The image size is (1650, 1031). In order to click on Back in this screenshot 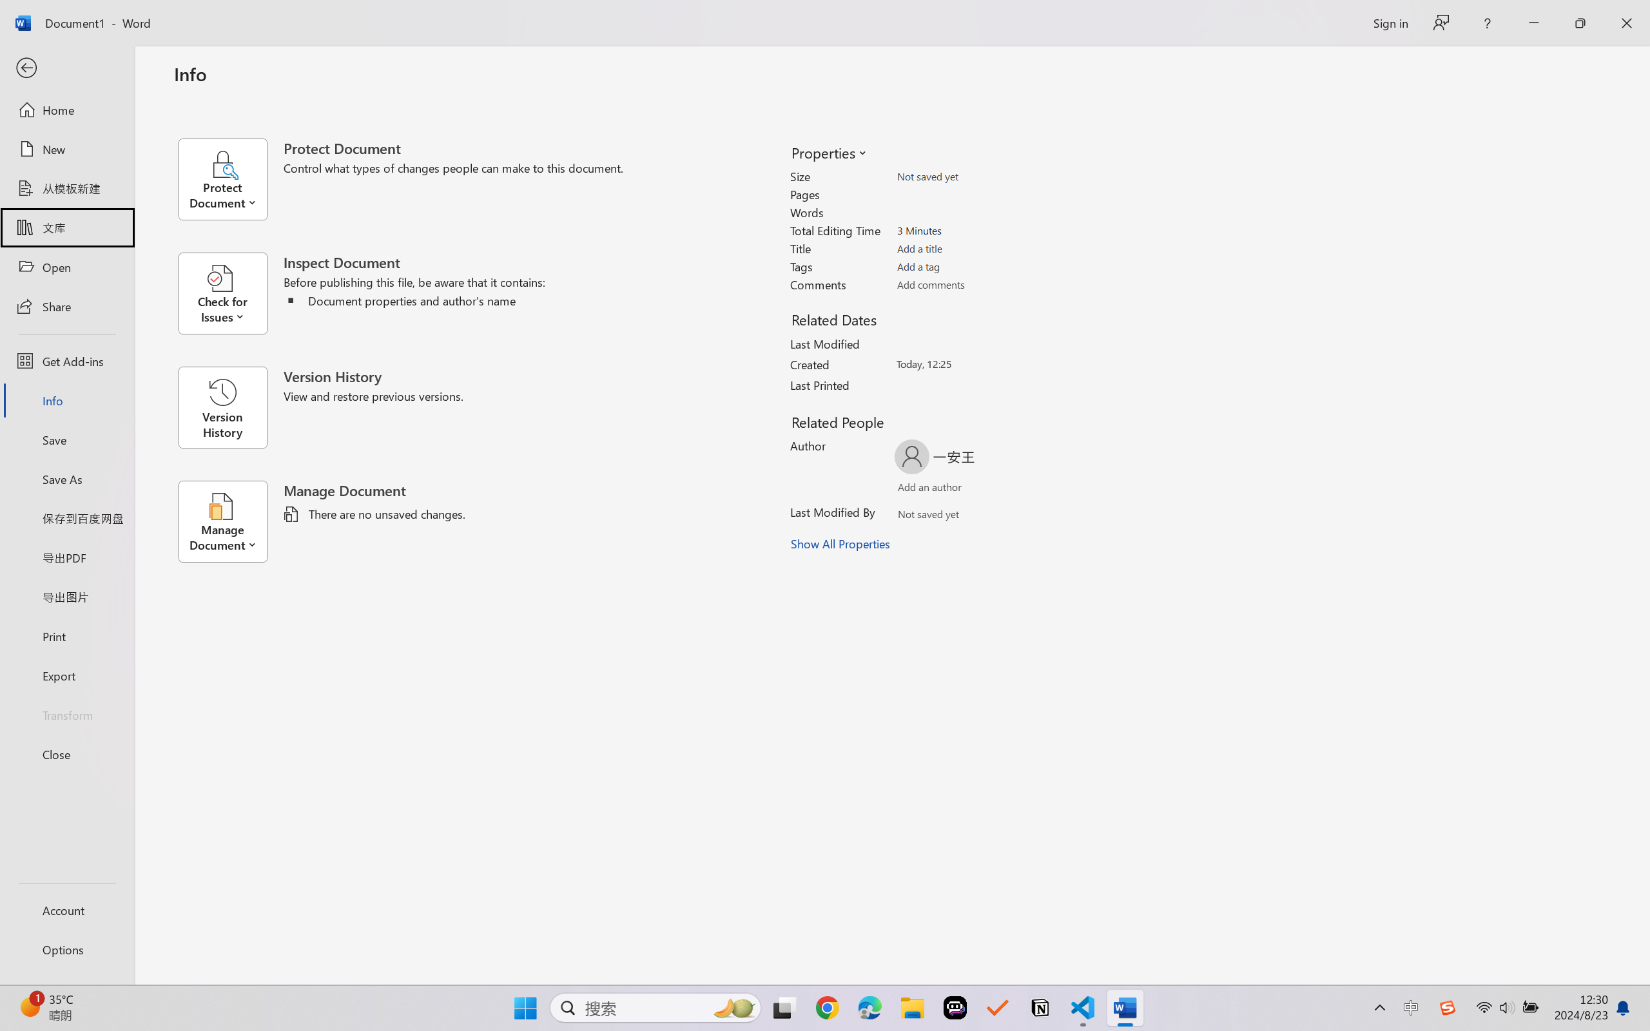, I will do `click(67, 68)`.